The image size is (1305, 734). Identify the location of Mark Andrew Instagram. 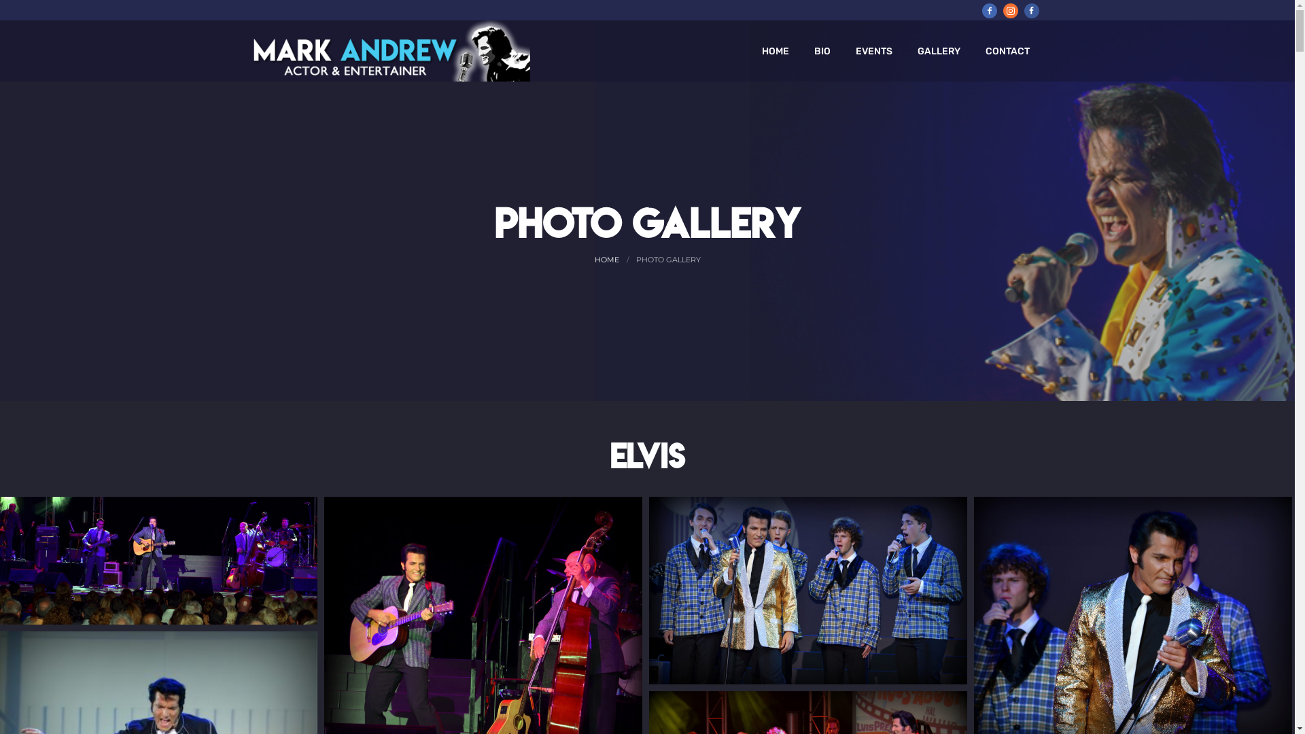
(1011, 11).